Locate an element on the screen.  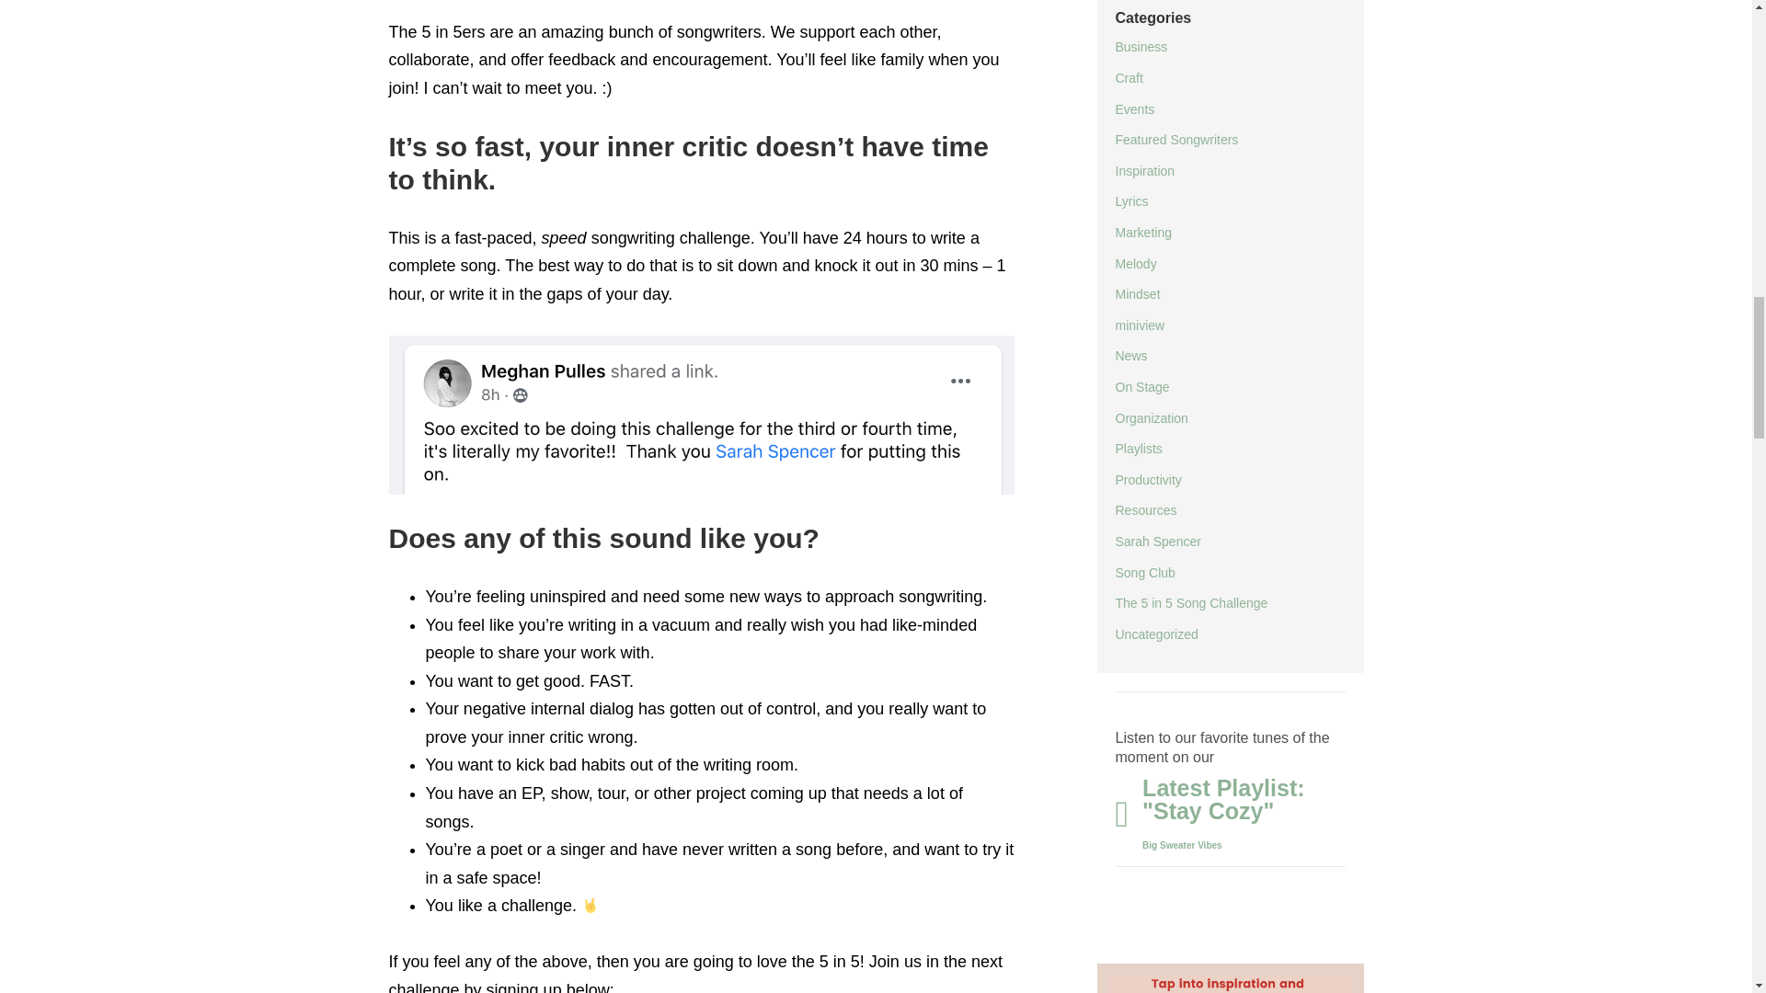
Inspiration is located at coordinates (1144, 171).